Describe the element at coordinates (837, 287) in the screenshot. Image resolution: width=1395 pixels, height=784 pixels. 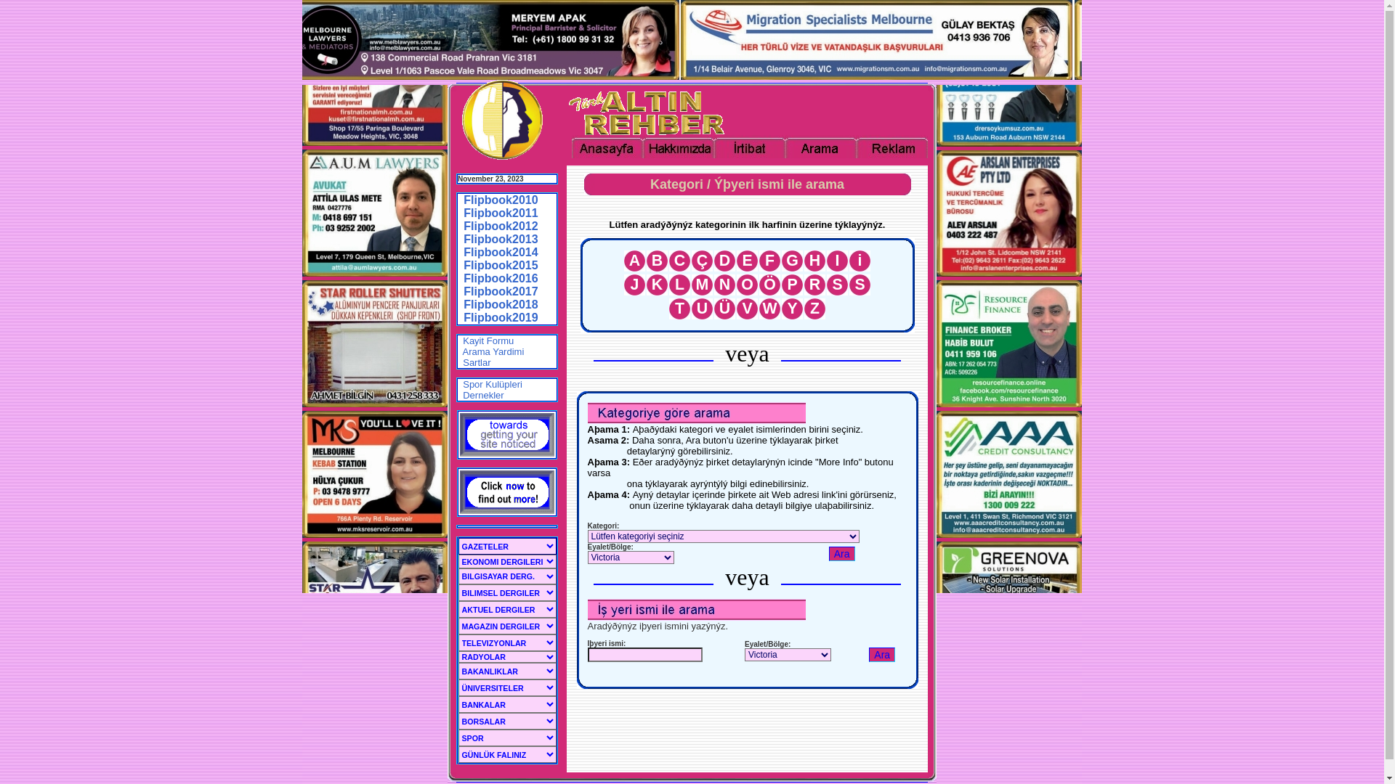
I see `S` at that location.